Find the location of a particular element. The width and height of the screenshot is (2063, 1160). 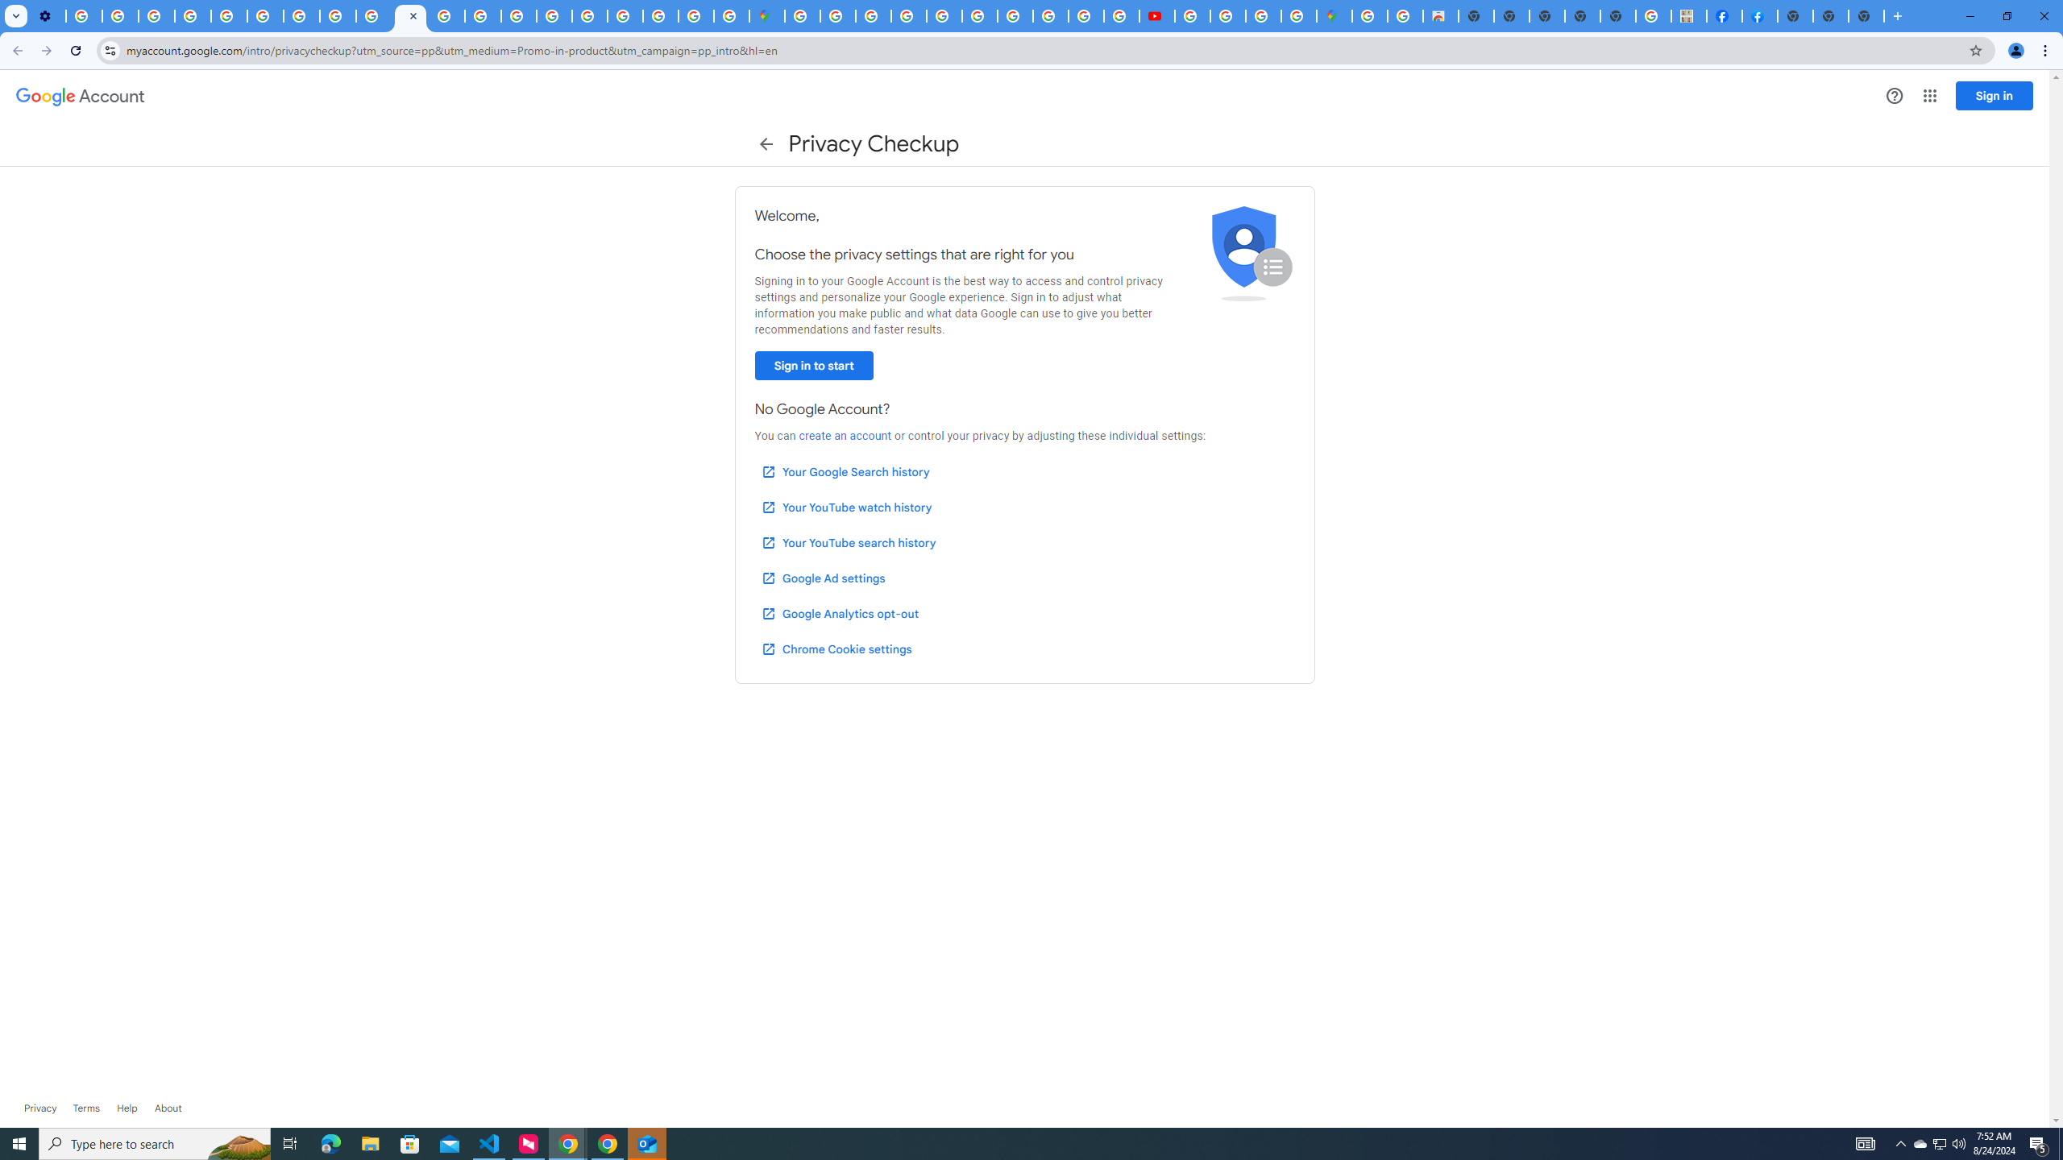

Privacy Help Center - Policies Help is located at coordinates (229, 16).